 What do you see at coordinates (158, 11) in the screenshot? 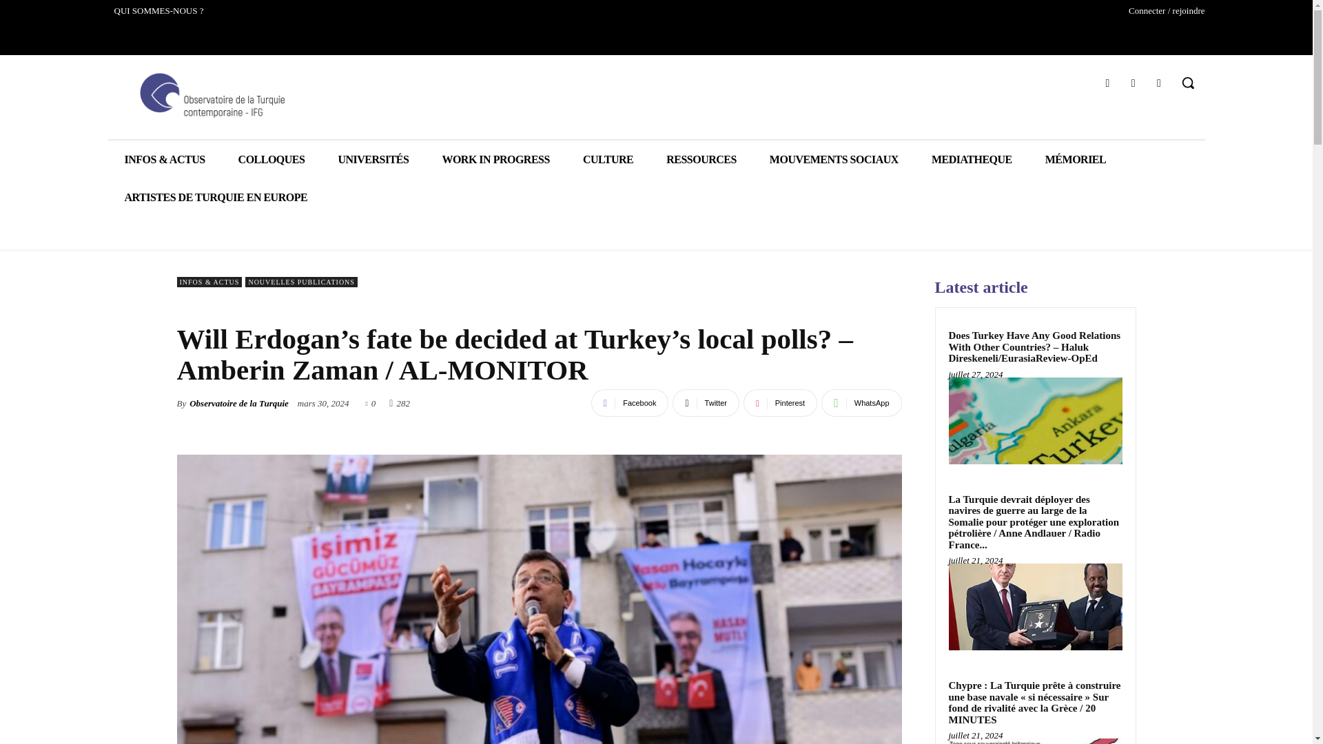
I see `QUI SOMMES-NOUS ?` at bounding box center [158, 11].